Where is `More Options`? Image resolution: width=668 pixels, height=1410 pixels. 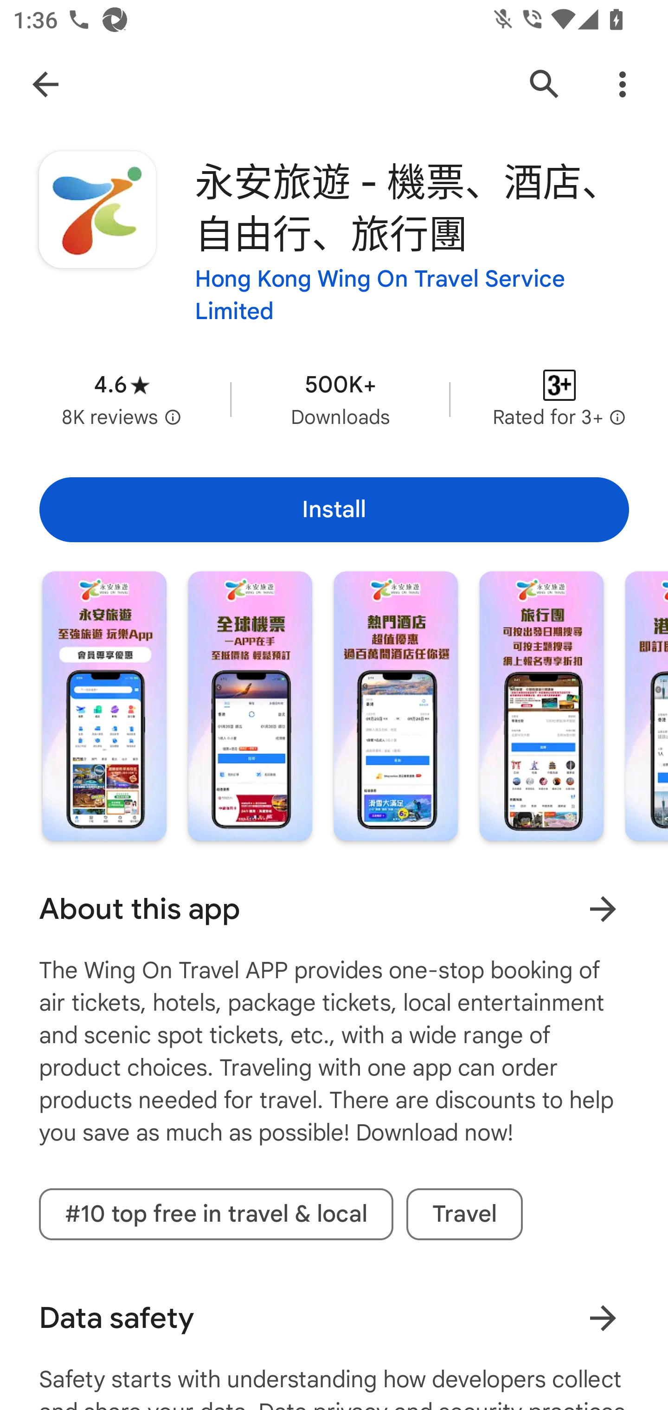
More Options is located at coordinates (623, 84).